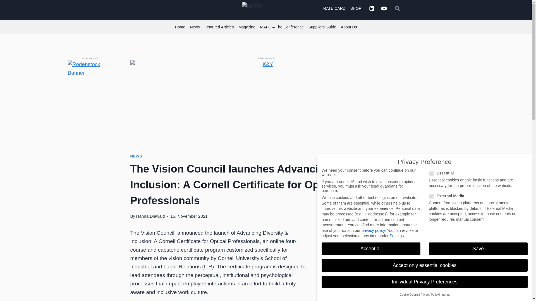 The image size is (536, 301). Describe the element at coordinates (136, 156) in the screenshot. I see `NEWS` at that location.